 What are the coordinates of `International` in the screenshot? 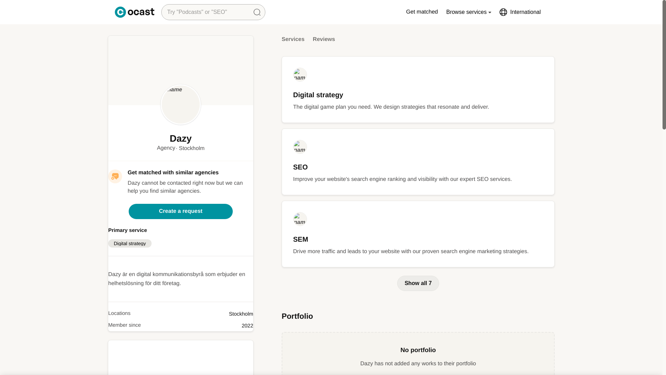 It's located at (520, 12).